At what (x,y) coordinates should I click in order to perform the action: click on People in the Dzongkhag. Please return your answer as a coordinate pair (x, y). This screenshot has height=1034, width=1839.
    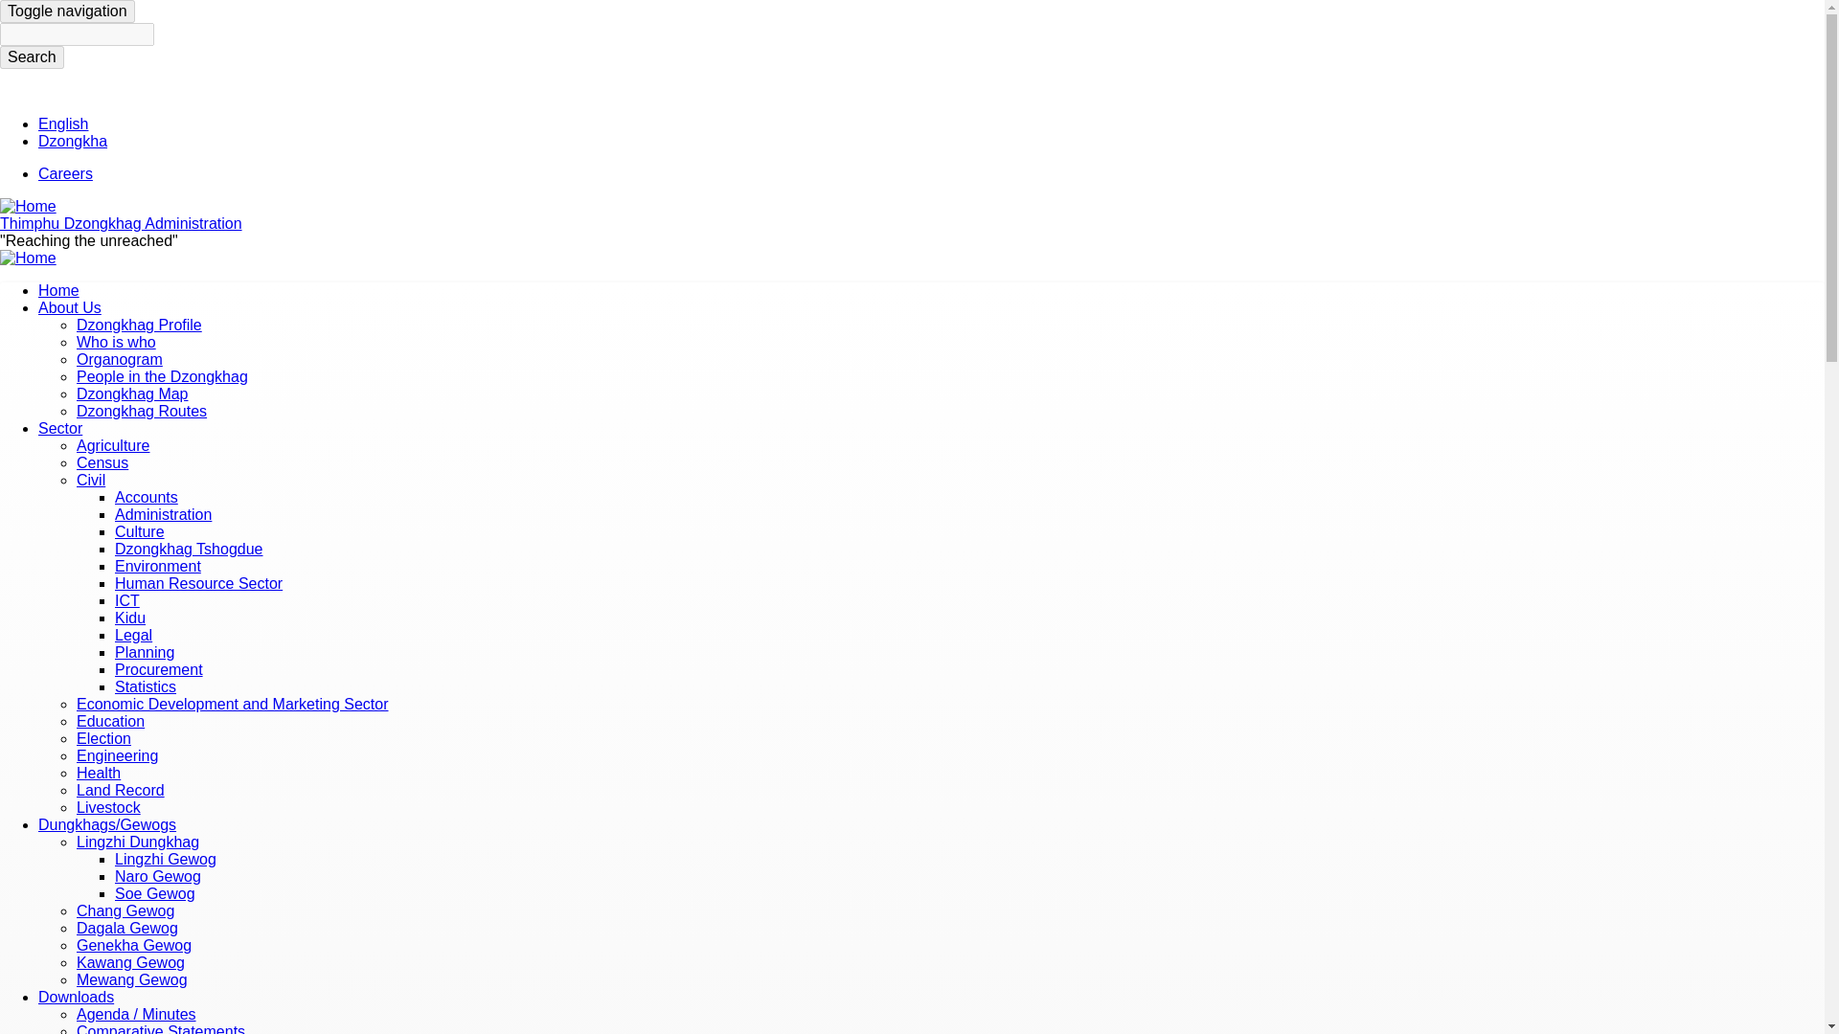
    Looking at the image, I should click on (163, 375).